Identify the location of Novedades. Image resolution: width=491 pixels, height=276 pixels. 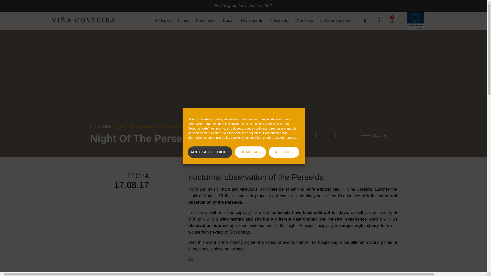
(280, 20).